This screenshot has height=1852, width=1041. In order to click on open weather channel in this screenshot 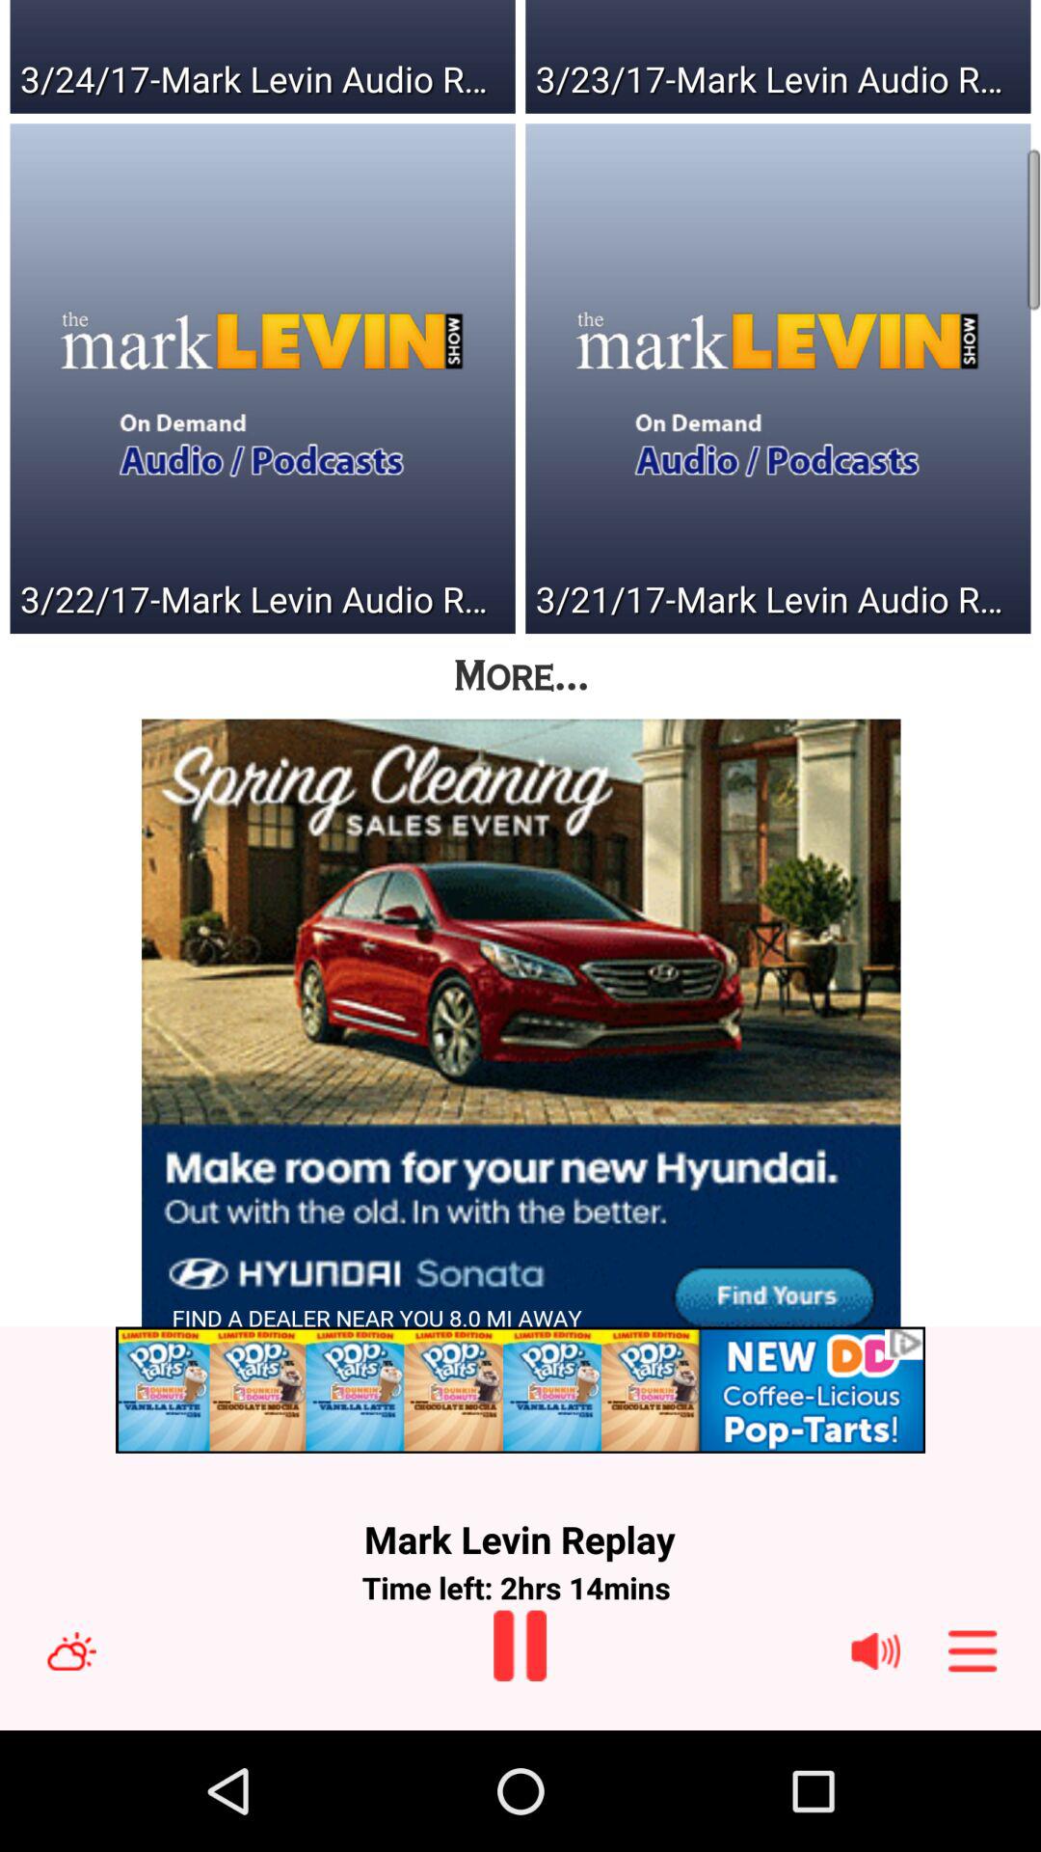, I will do `click(71, 1651)`.